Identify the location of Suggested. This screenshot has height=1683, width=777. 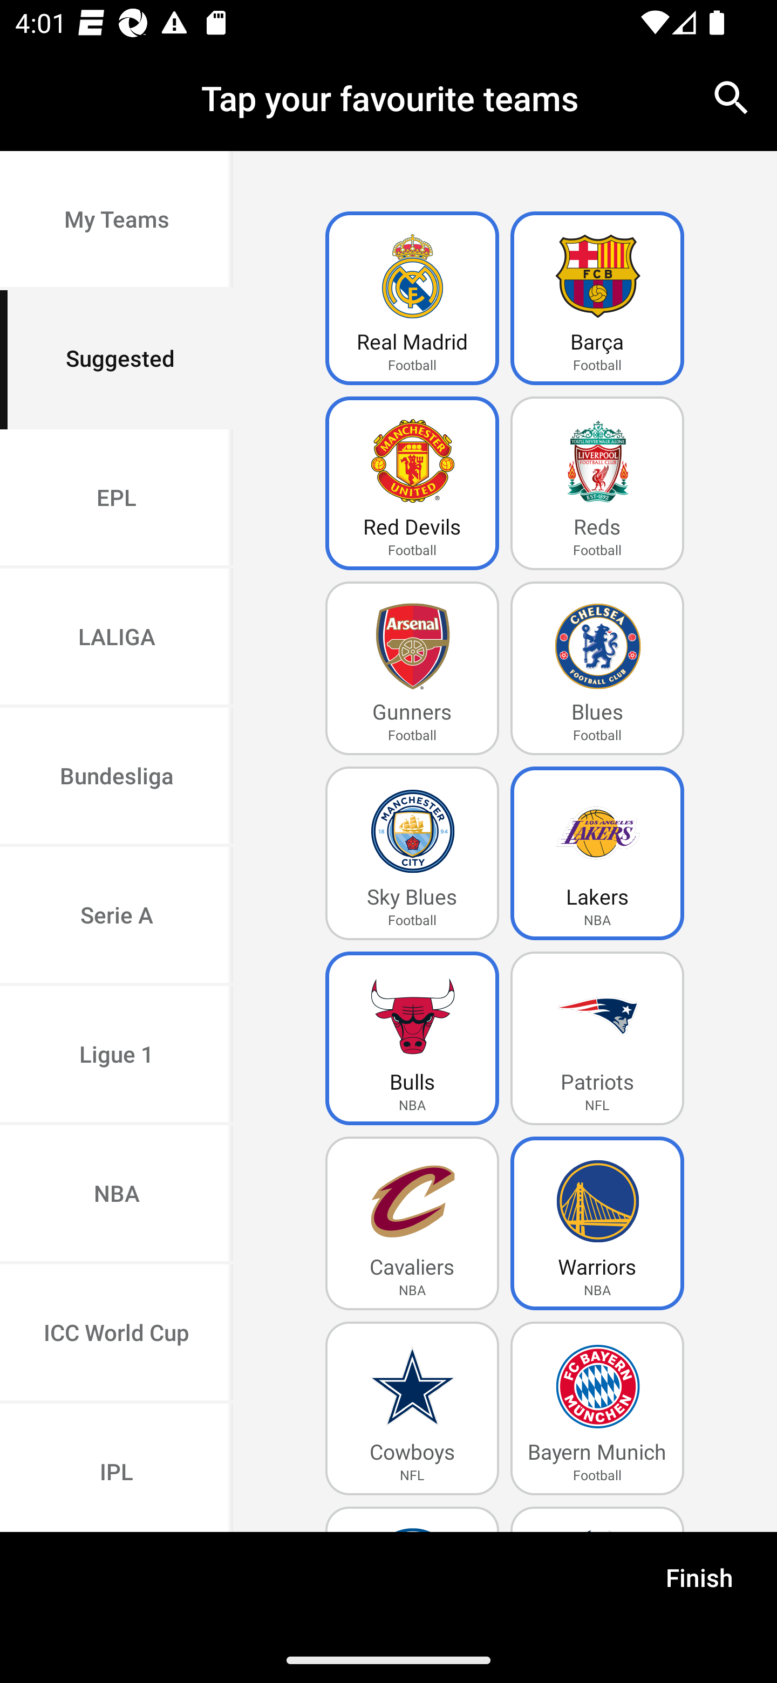
(117, 359).